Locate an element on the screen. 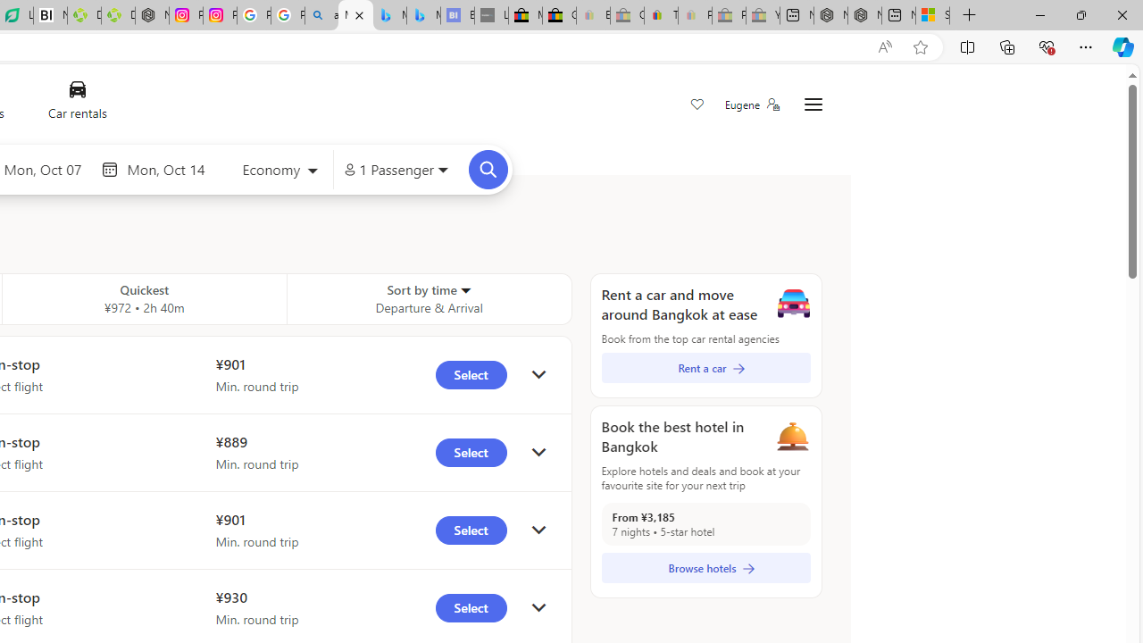  Browse hotels is located at coordinates (705, 568).